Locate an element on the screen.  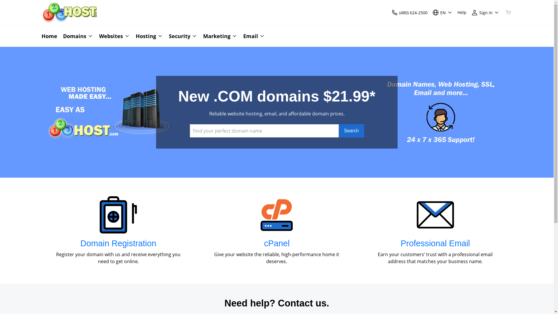
Domain Registration is located at coordinates (119, 243).